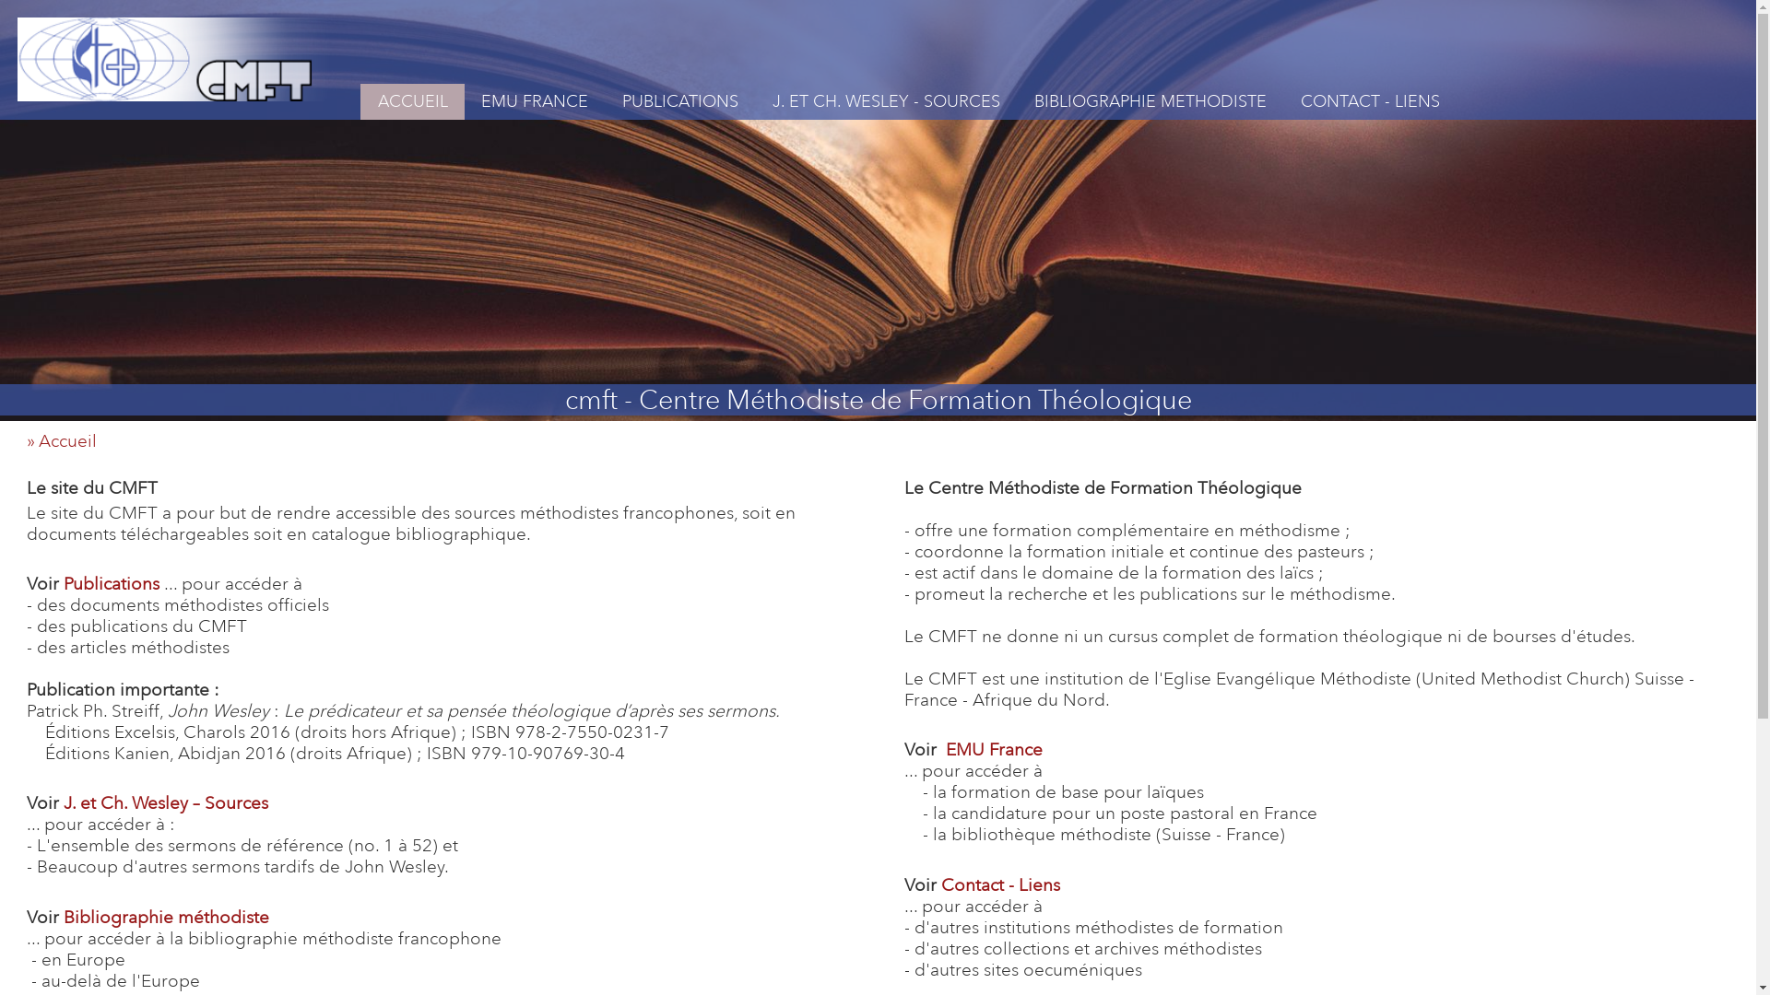 The width and height of the screenshot is (1770, 995). I want to click on J. ET CH. WESLEY - SOURCES, so click(887, 101).